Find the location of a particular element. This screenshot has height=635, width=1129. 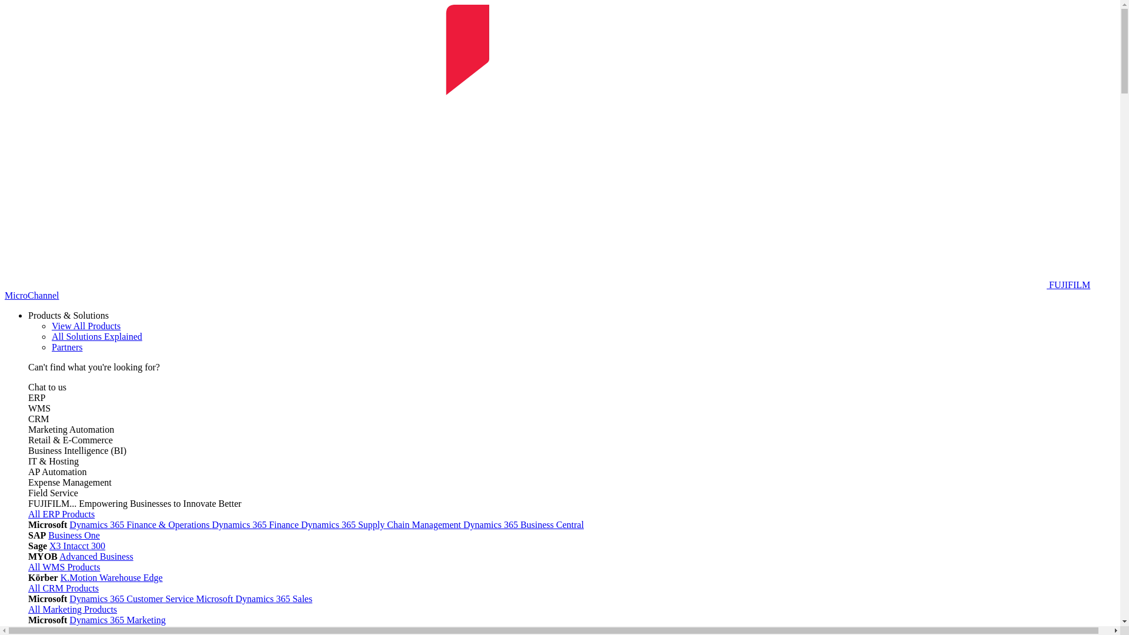

Dynamics 365 Supply Chain Management is located at coordinates (382, 524).